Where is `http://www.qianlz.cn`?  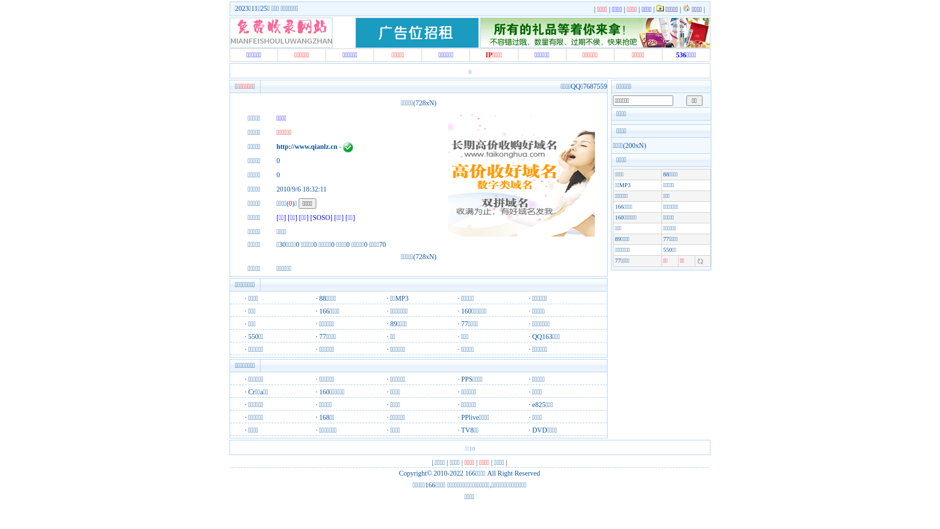
http://www.qianlz.cn is located at coordinates (307, 147).